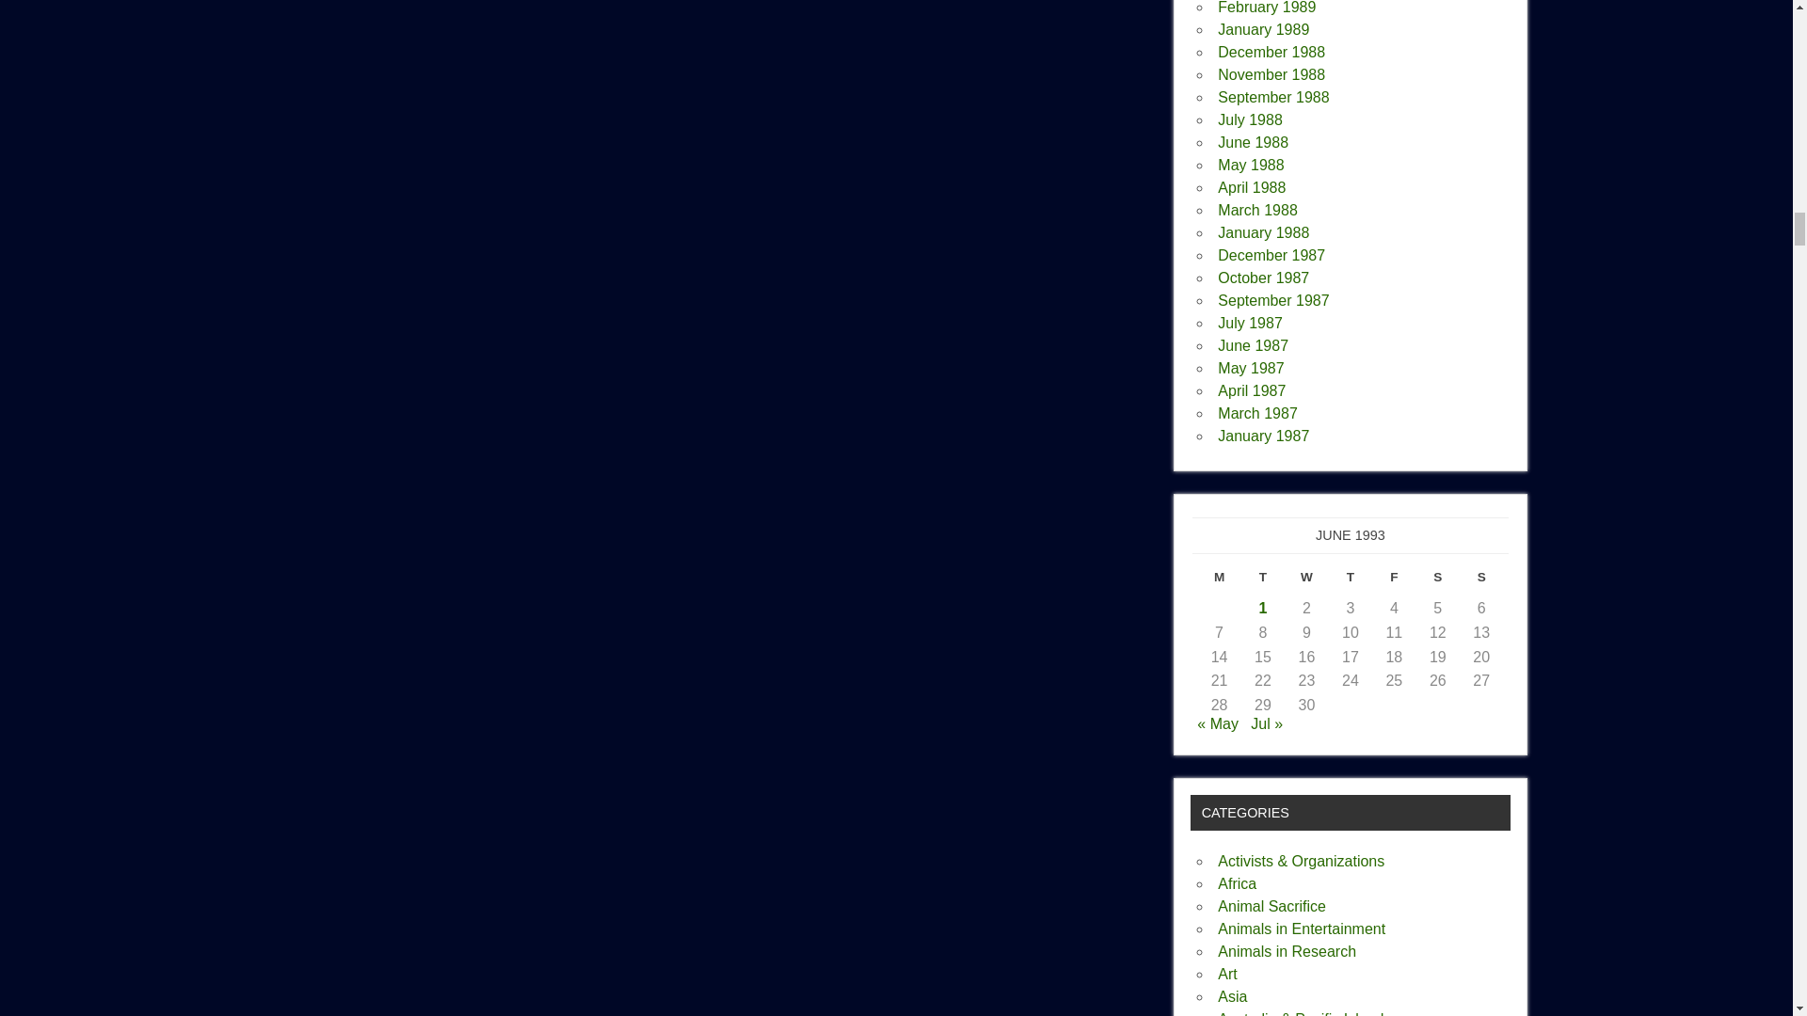 This screenshot has height=1016, width=1807. What do you see at coordinates (1306, 581) in the screenshot?
I see `Wednesday` at bounding box center [1306, 581].